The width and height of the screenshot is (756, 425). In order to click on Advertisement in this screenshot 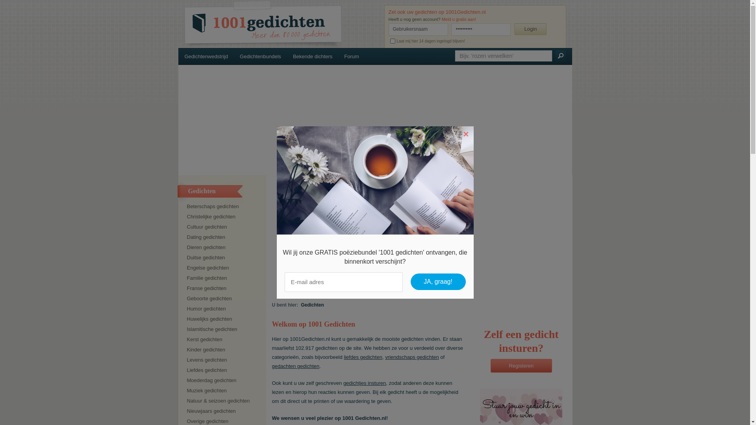, I will do `click(419, 234)`.